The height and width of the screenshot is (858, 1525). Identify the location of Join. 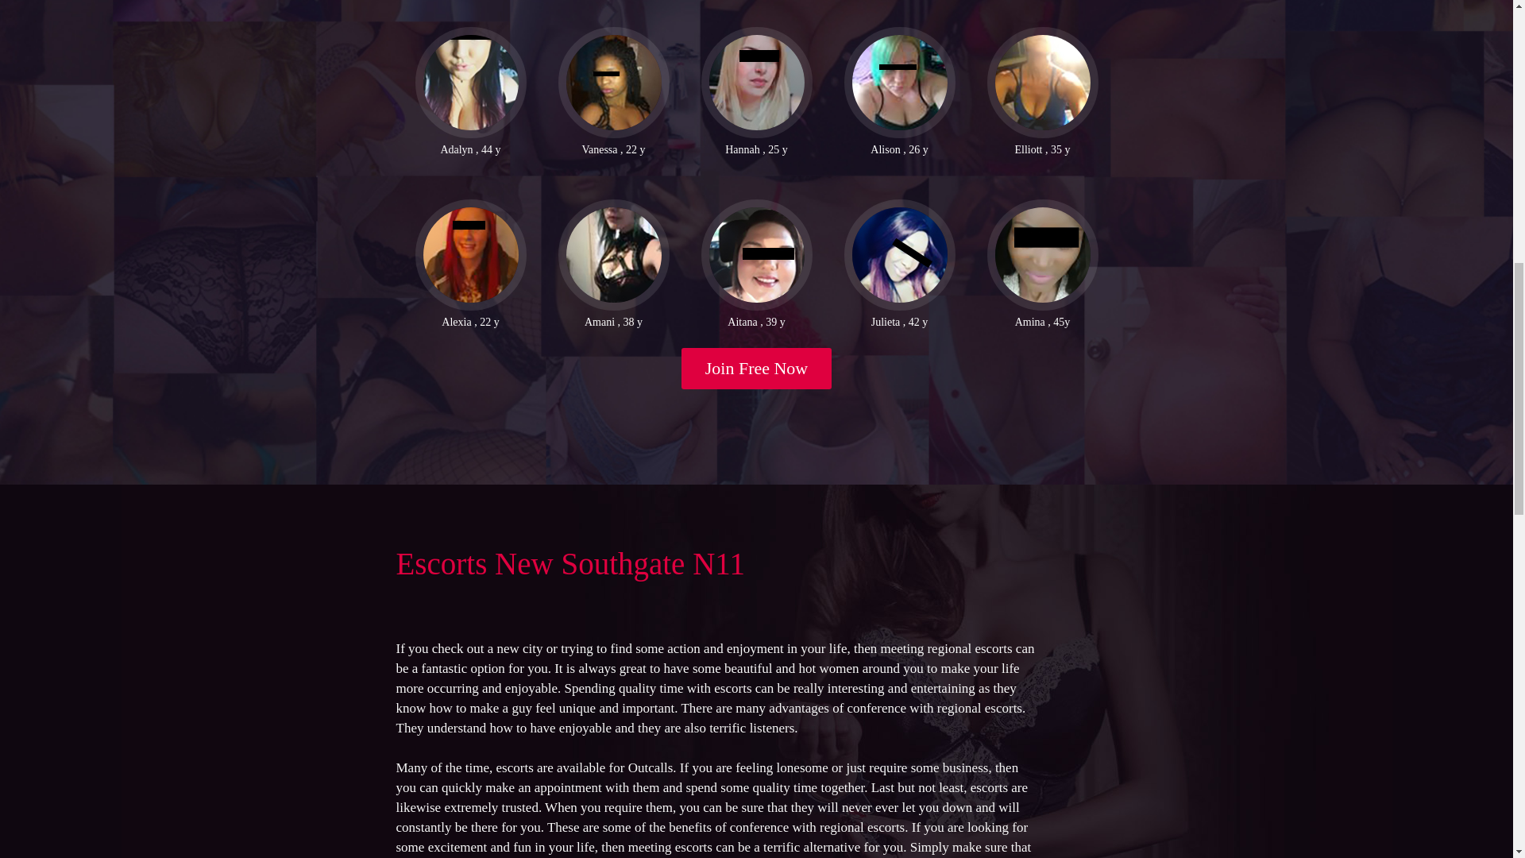
(757, 369).